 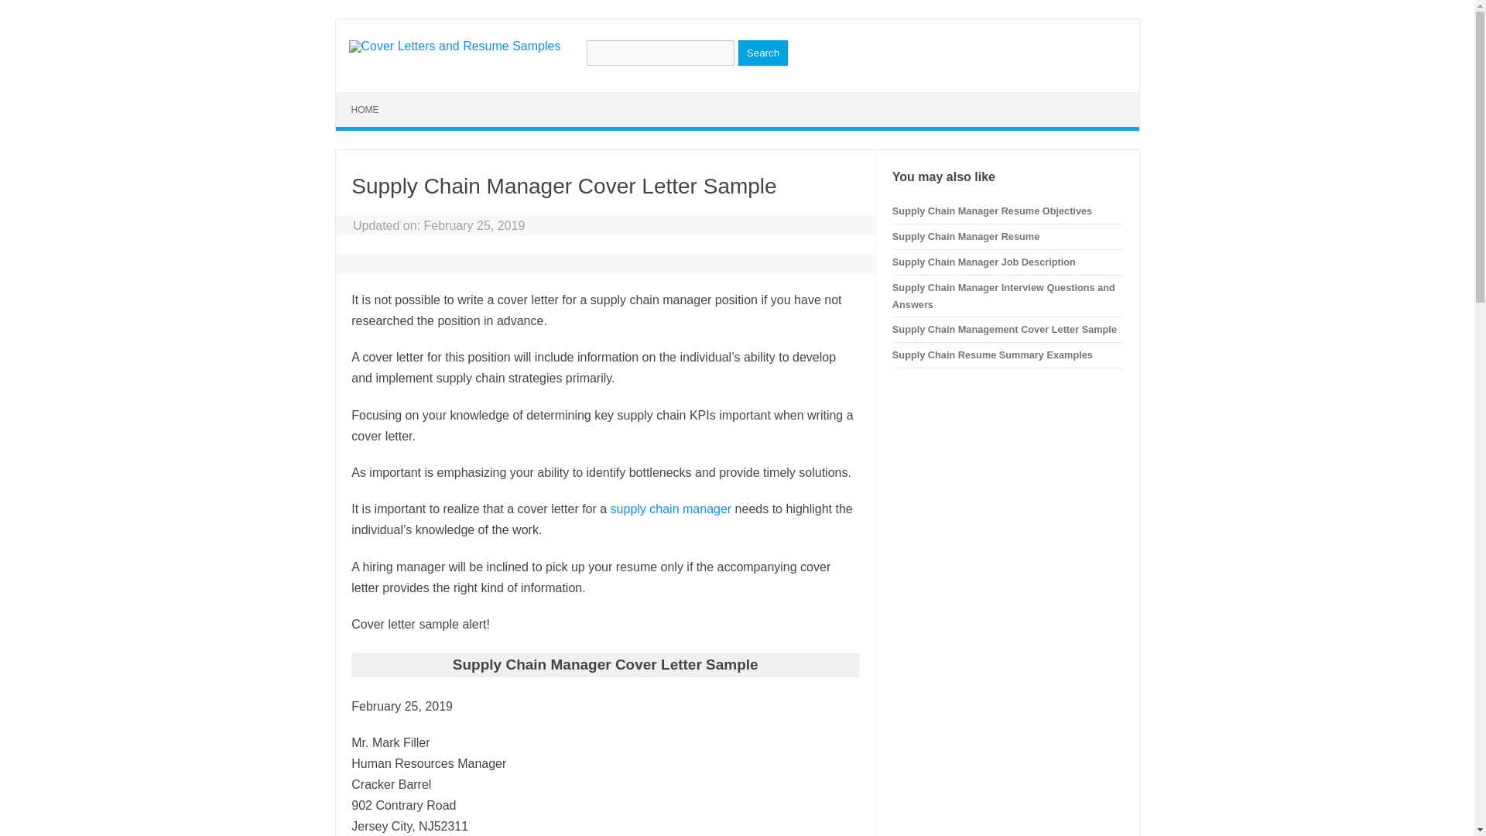 I want to click on Supply Chain Manager Resume, so click(x=966, y=237).